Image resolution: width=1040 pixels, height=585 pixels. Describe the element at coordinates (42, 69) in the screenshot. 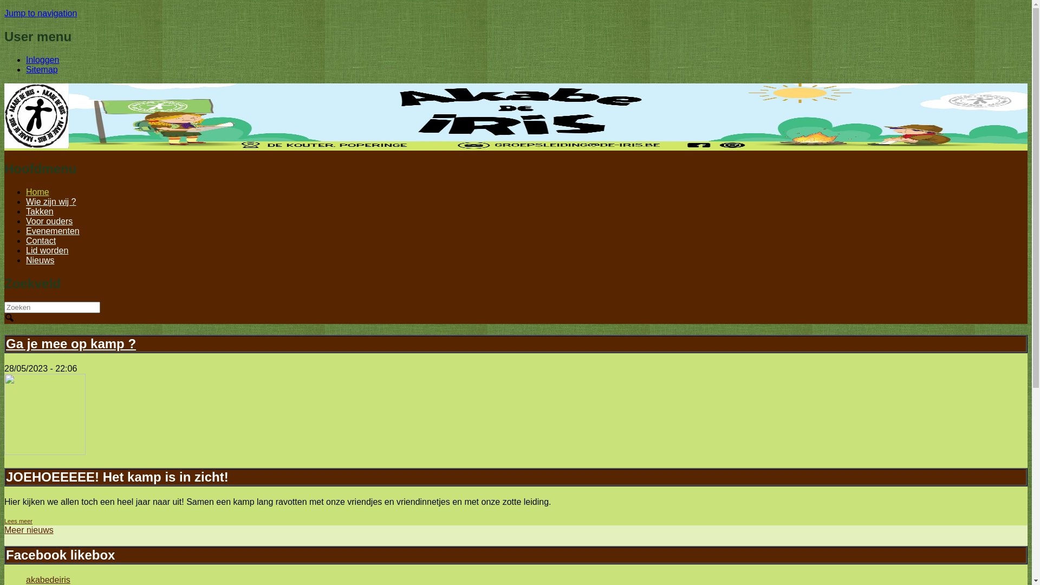

I see `Sitemap` at that location.